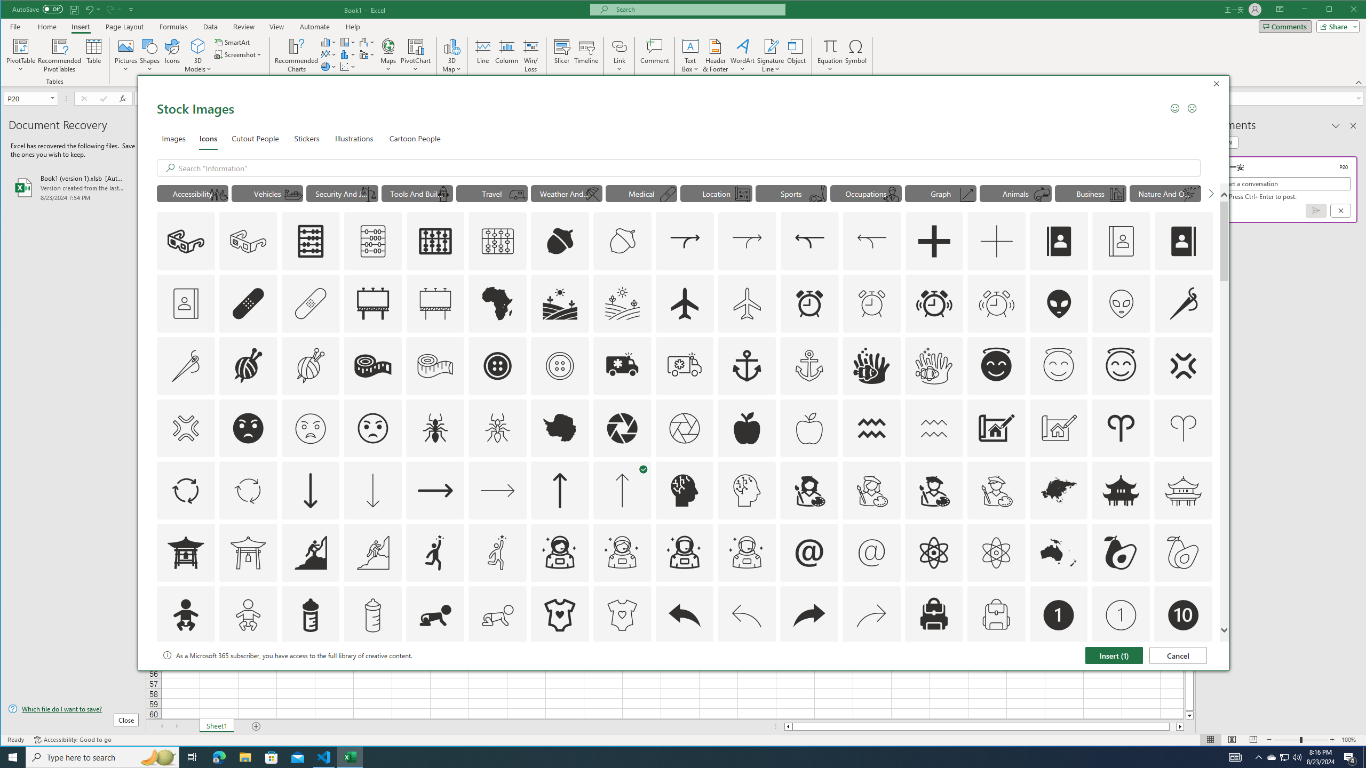  Describe the element at coordinates (498, 677) in the screenshot. I see `AutomationID: Icons_Badge4` at that location.